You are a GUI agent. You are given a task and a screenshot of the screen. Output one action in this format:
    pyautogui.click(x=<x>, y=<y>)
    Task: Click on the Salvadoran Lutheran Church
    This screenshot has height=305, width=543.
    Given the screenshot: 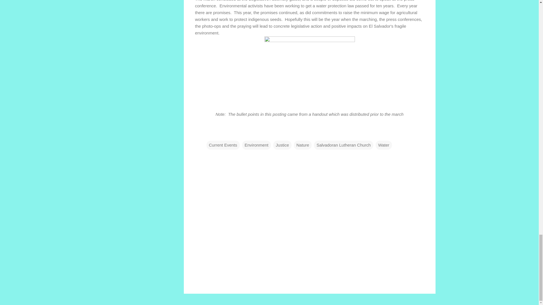 What is the action you would take?
    pyautogui.click(x=343, y=145)
    